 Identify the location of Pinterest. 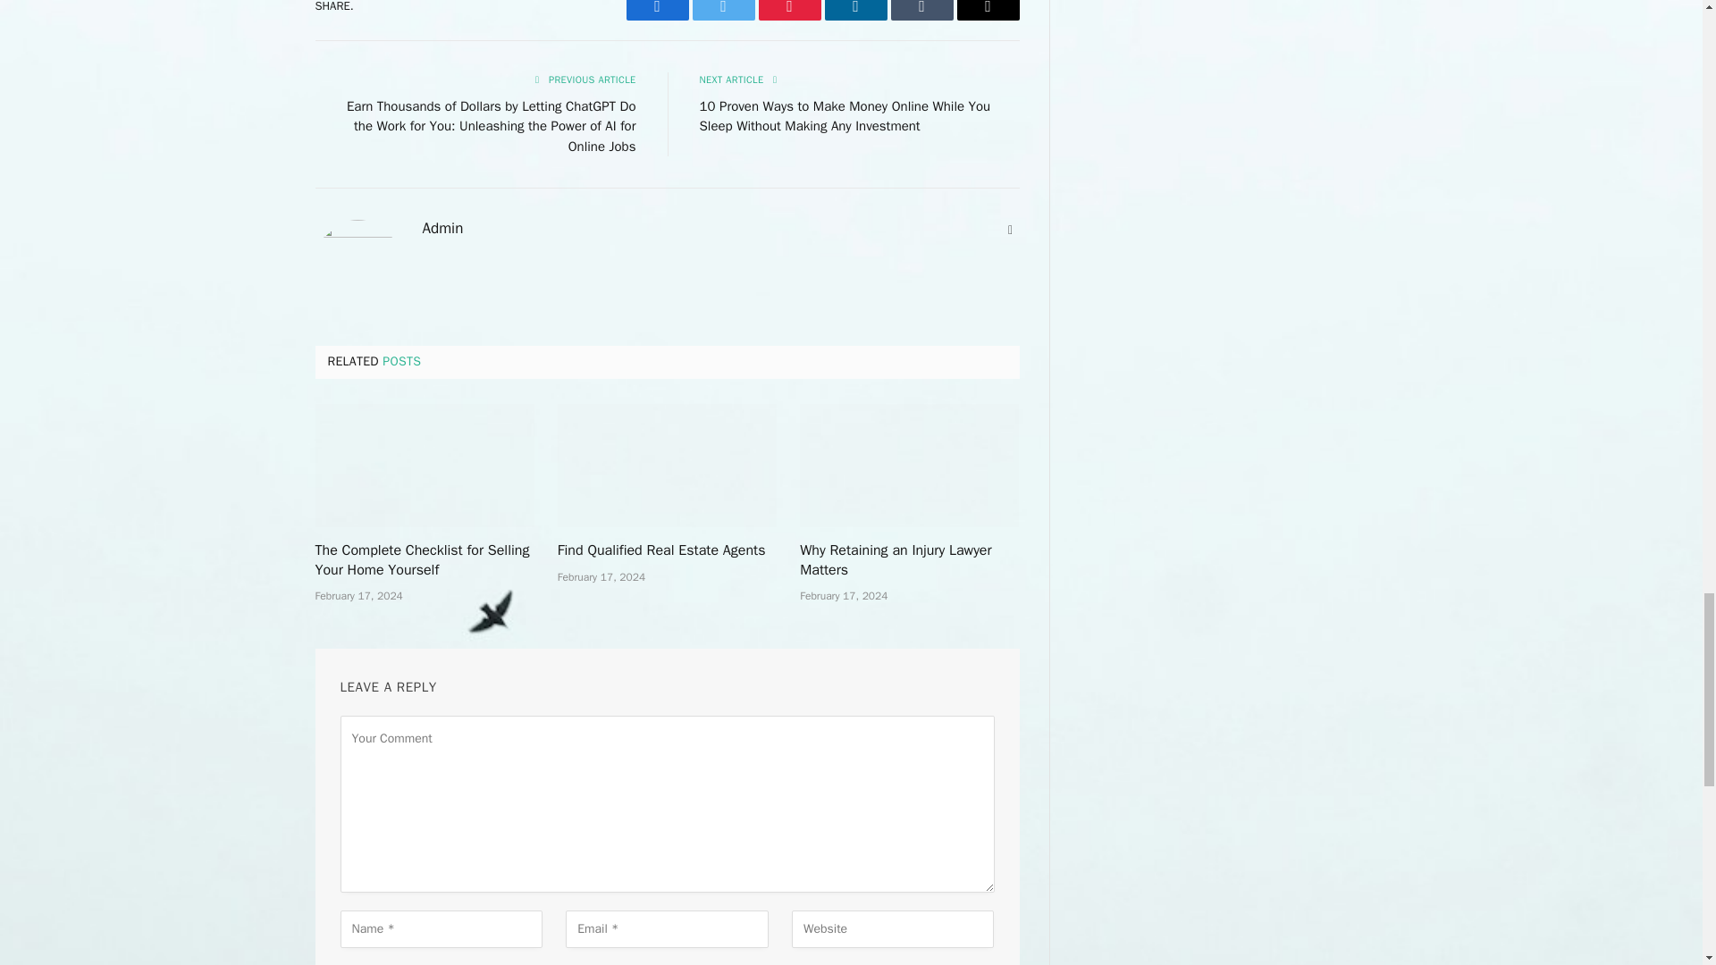
(788, 10).